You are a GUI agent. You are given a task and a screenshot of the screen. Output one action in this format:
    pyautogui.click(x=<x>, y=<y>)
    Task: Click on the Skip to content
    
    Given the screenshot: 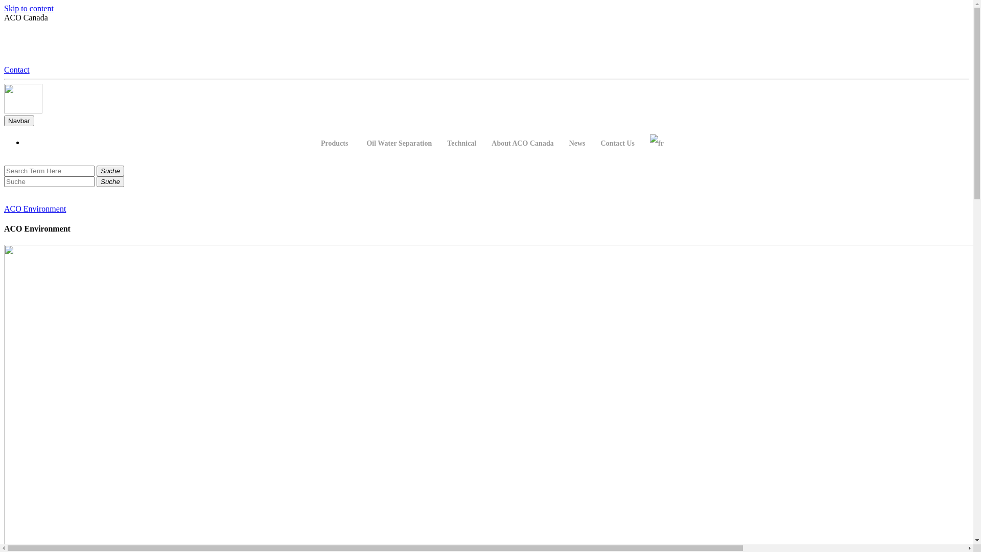 What is the action you would take?
    pyautogui.click(x=29, y=8)
    